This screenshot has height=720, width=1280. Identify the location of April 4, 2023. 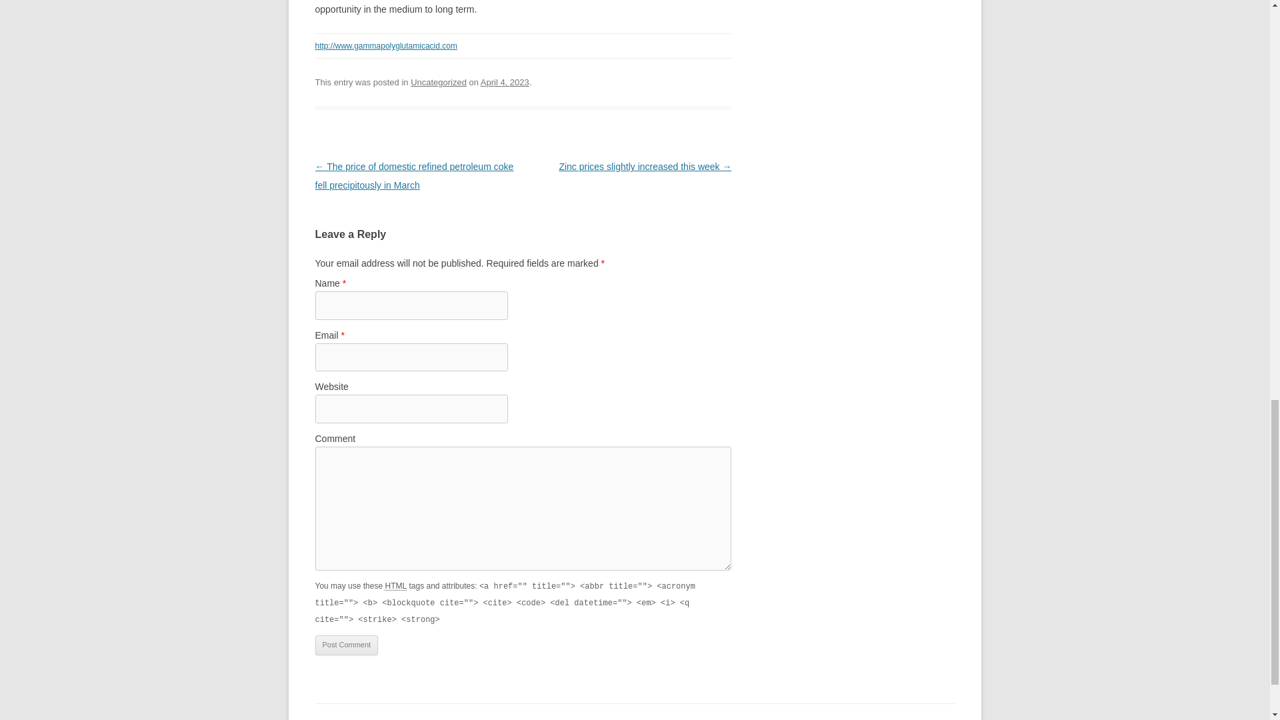
(505, 81).